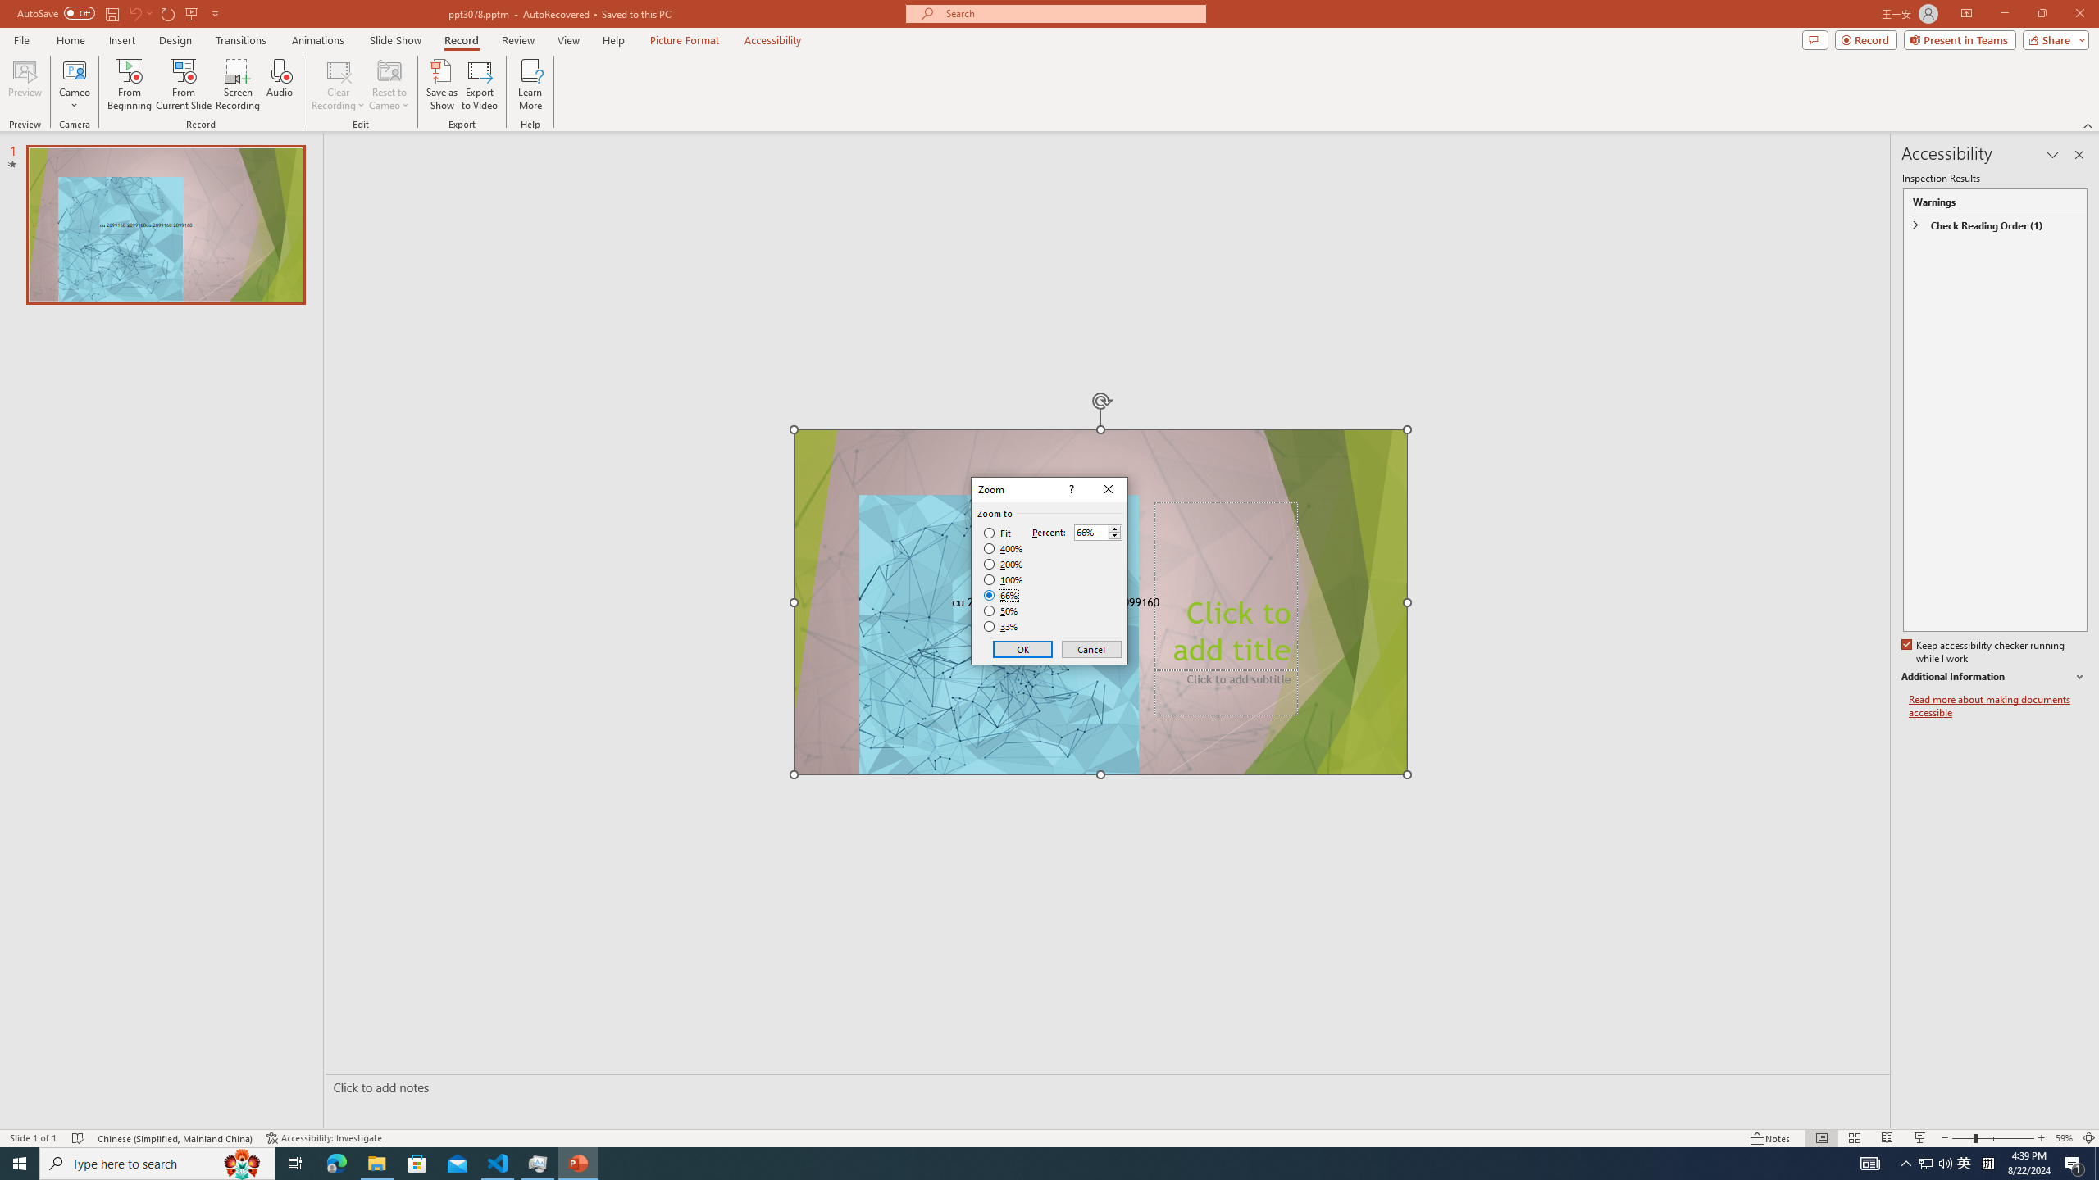 This screenshot has width=2099, height=1180. I want to click on Microsoft Edge, so click(336, 1164).